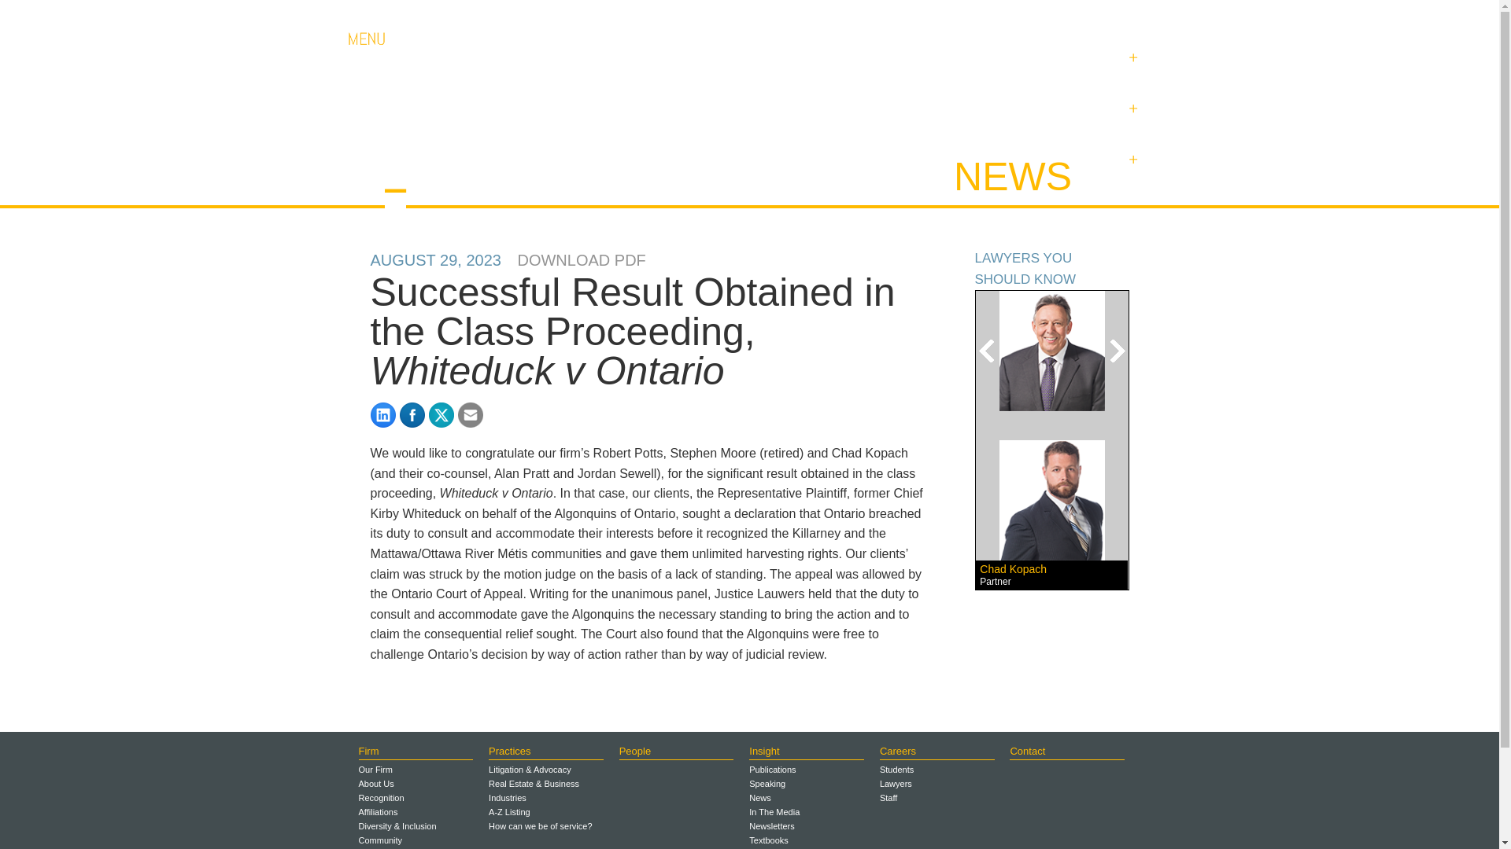 This screenshot has width=1511, height=849. I want to click on News, so click(1132, 165).